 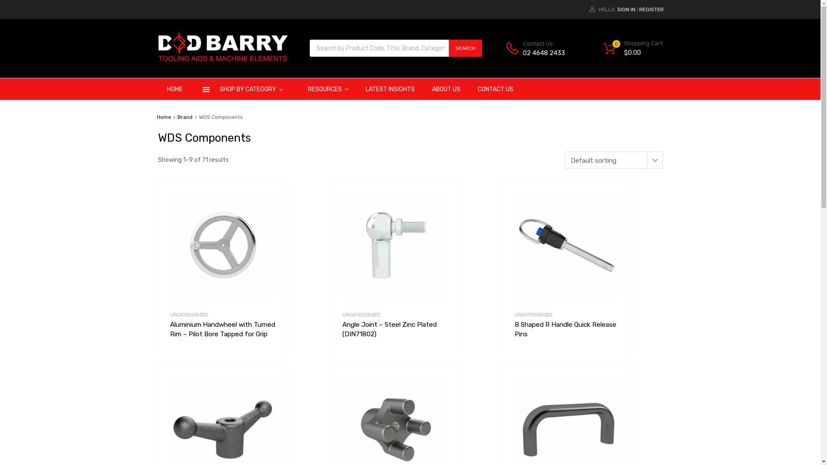 I want to click on UNCATEGORIZED, so click(x=189, y=315).